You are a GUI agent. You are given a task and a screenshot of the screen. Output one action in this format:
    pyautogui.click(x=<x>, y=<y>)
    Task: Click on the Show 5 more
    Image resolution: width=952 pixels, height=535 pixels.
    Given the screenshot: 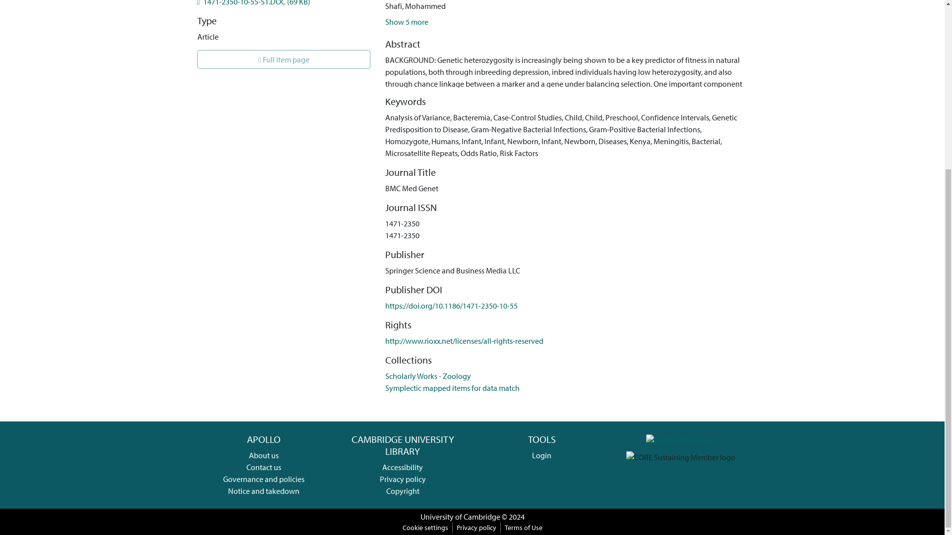 What is the action you would take?
    pyautogui.click(x=407, y=22)
    